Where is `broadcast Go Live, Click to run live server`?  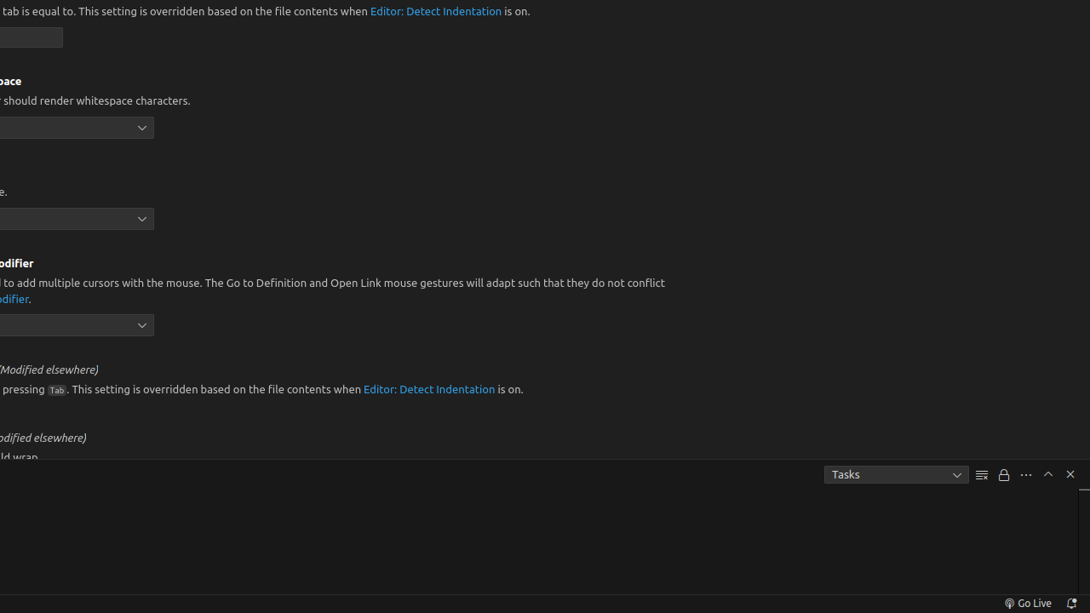
broadcast Go Live, Click to run live server is located at coordinates (1027, 604).